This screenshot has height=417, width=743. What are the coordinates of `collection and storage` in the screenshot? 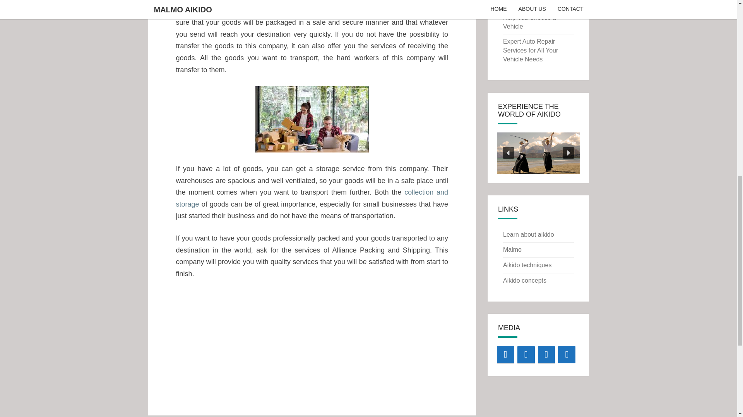 It's located at (312, 198).